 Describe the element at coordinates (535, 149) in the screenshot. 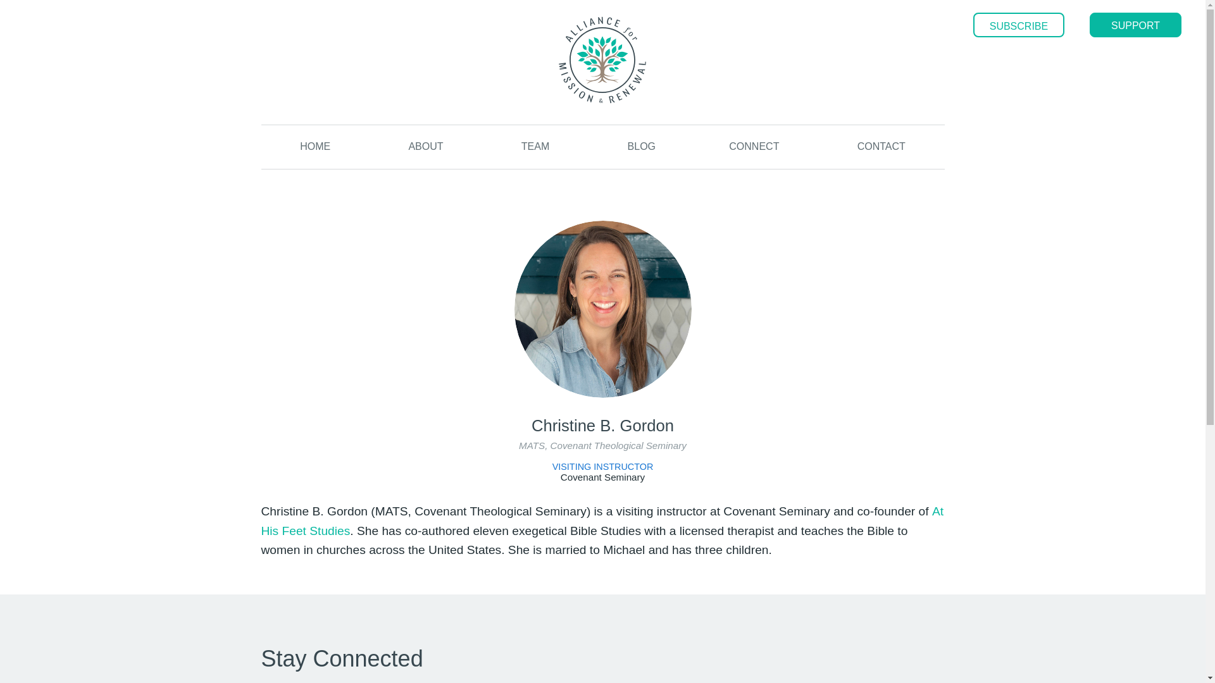

I see `TEAM` at that location.